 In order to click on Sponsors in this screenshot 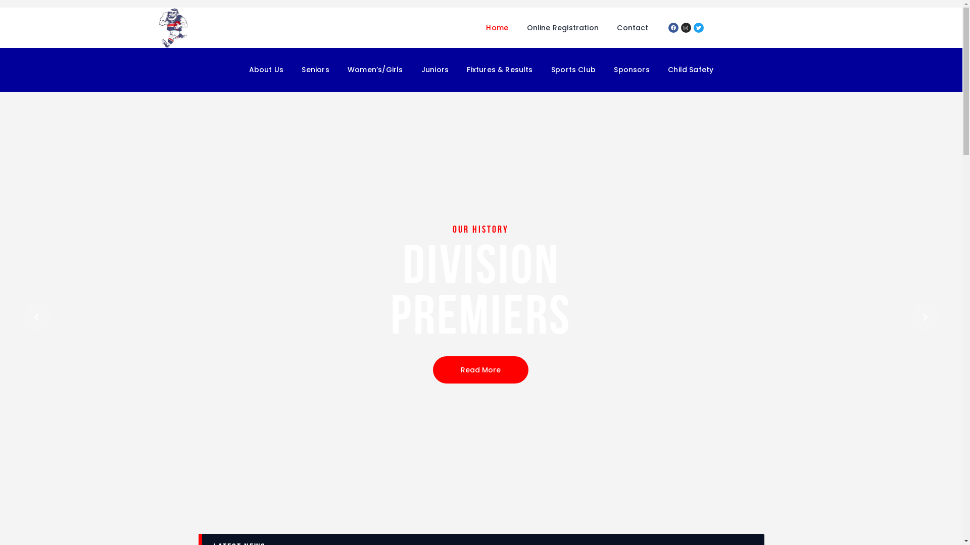, I will do `click(632, 70)`.